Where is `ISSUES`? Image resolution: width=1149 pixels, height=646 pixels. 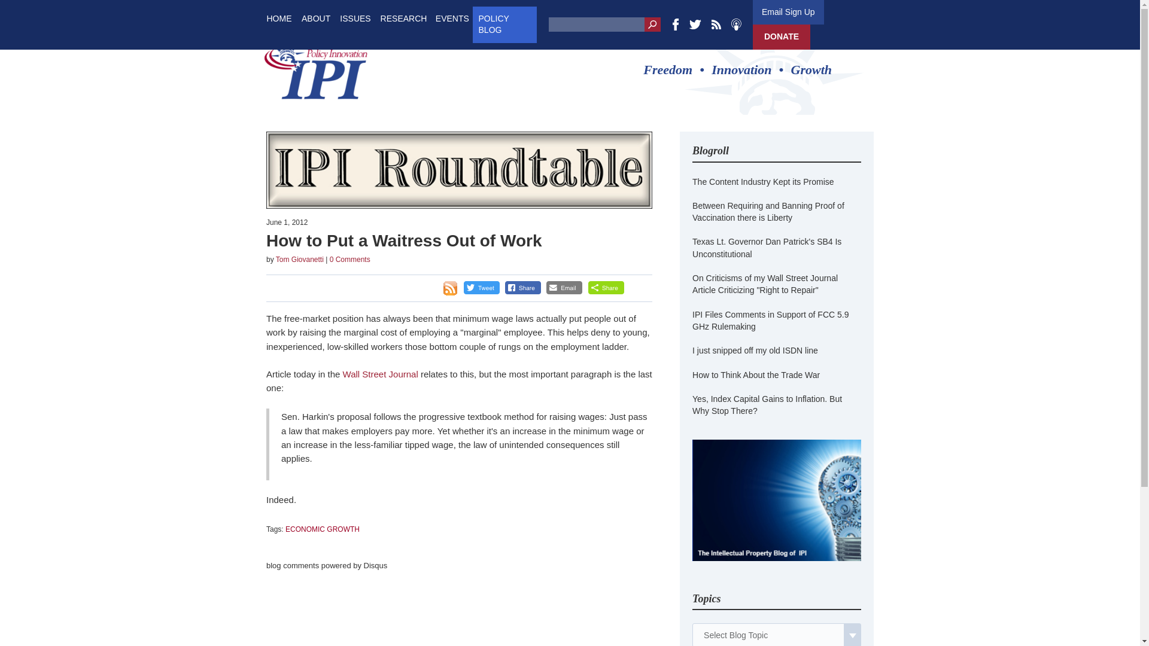 ISSUES is located at coordinates (355, 18).